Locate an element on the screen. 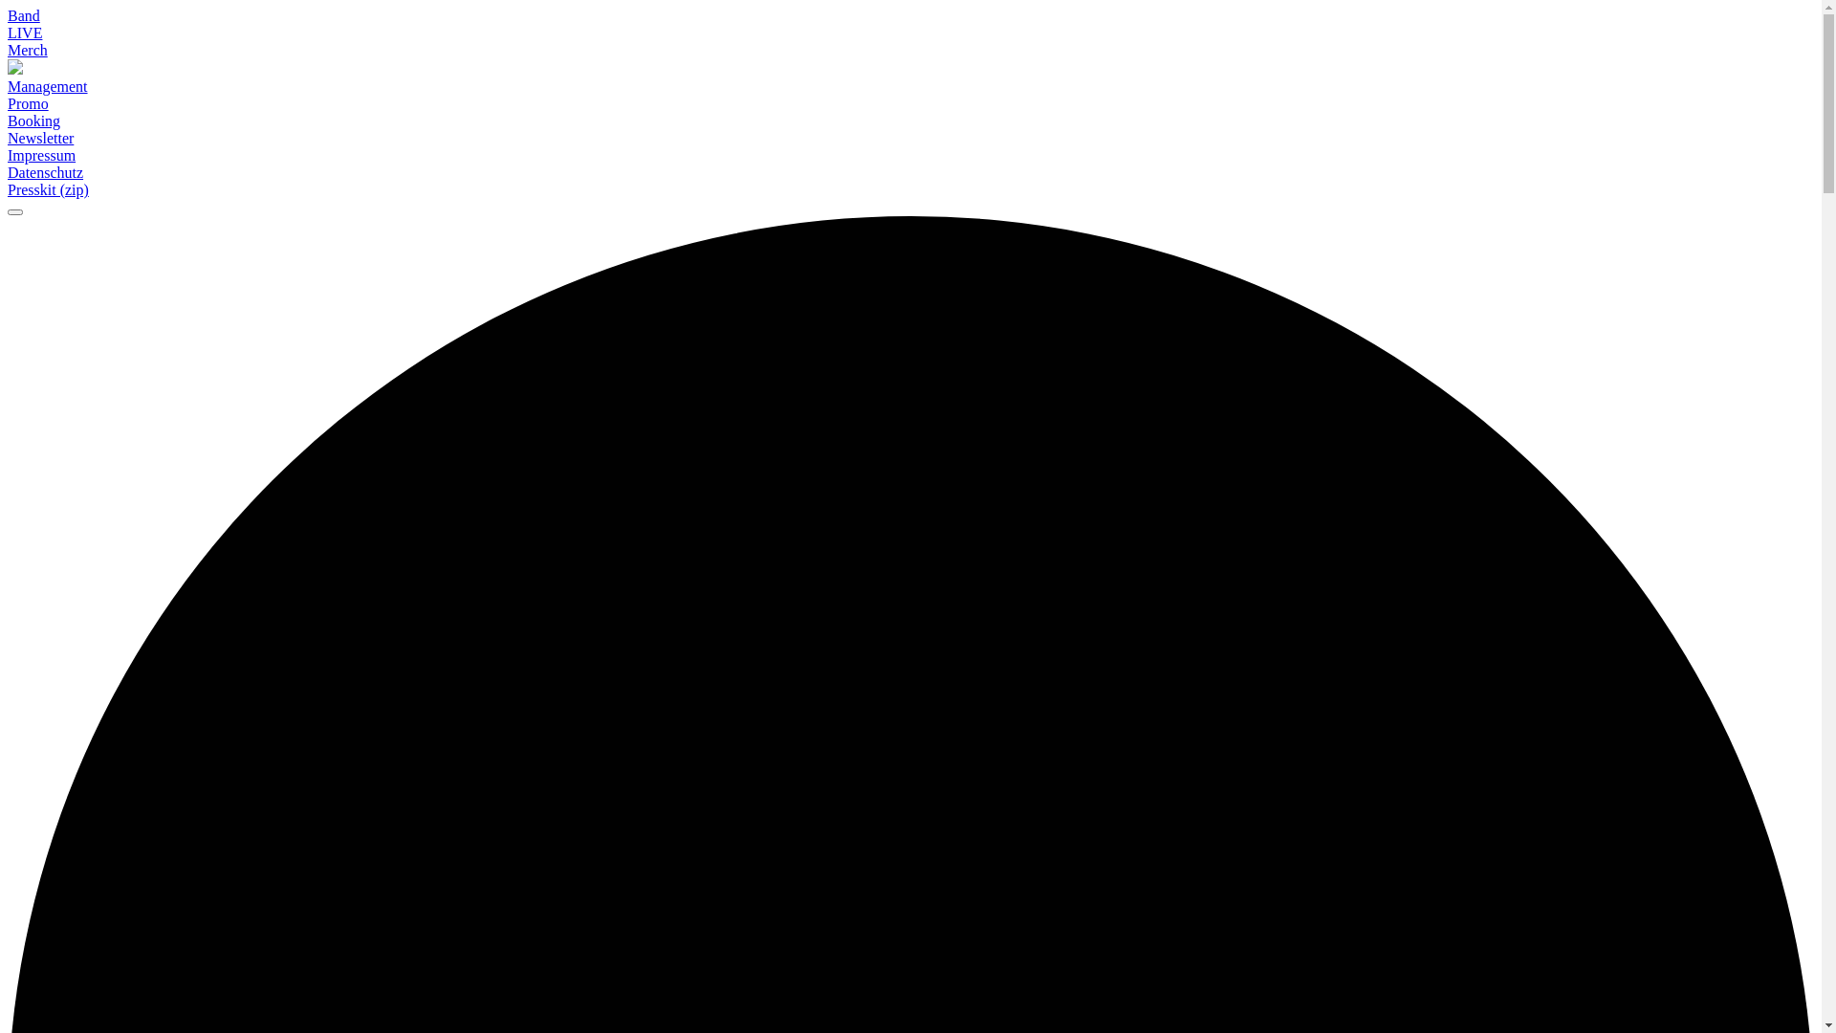 Image resolution: width=1836 pixels, height=1033 pixels. LIVE is located at coordinates (25, 33).